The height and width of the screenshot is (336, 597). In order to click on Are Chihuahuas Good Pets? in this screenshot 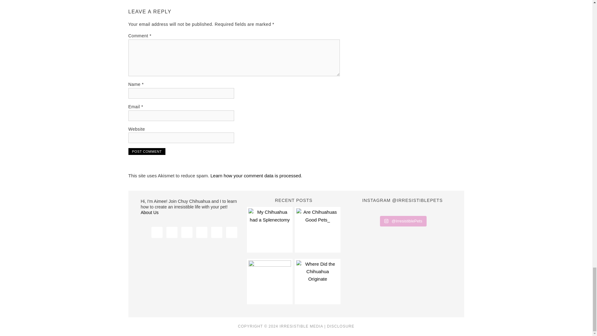, I will do `click(317, 229)`.